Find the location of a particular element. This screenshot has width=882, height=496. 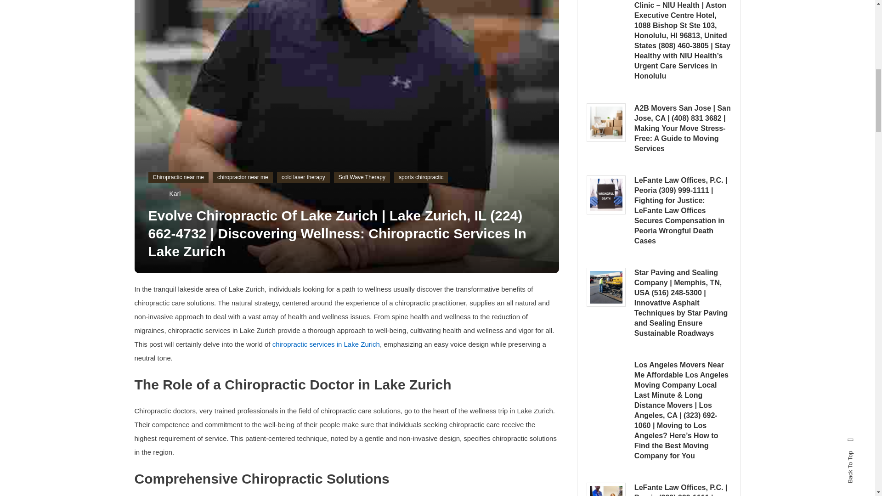

cold laser therapy is located at coordinates (303, 177).